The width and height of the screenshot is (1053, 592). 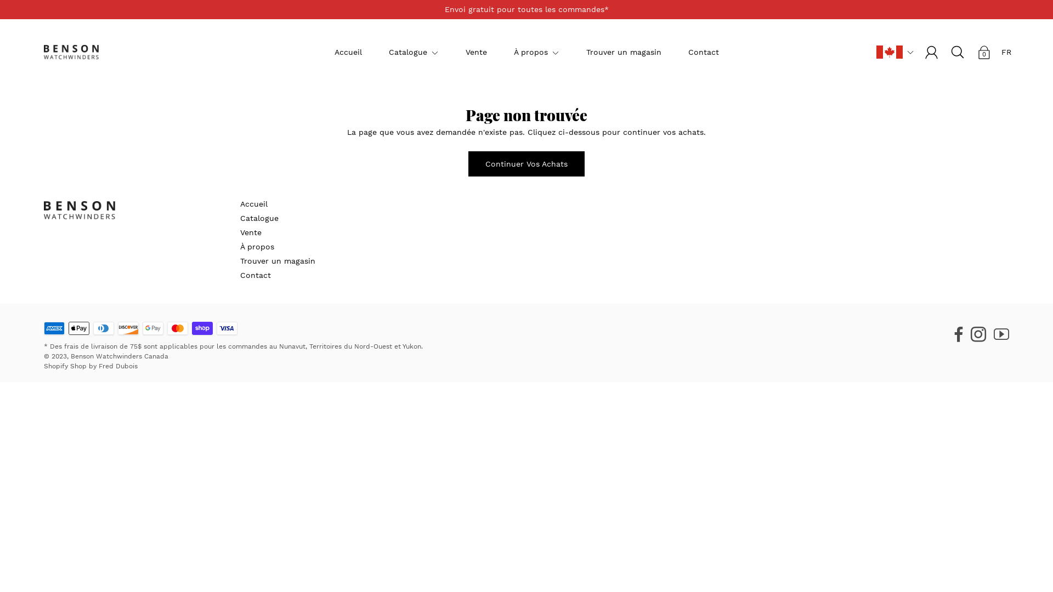 What do you see at coordinates (348, 52) in the screenshot?
I see `Accueil` at bounding box center [348, 52].